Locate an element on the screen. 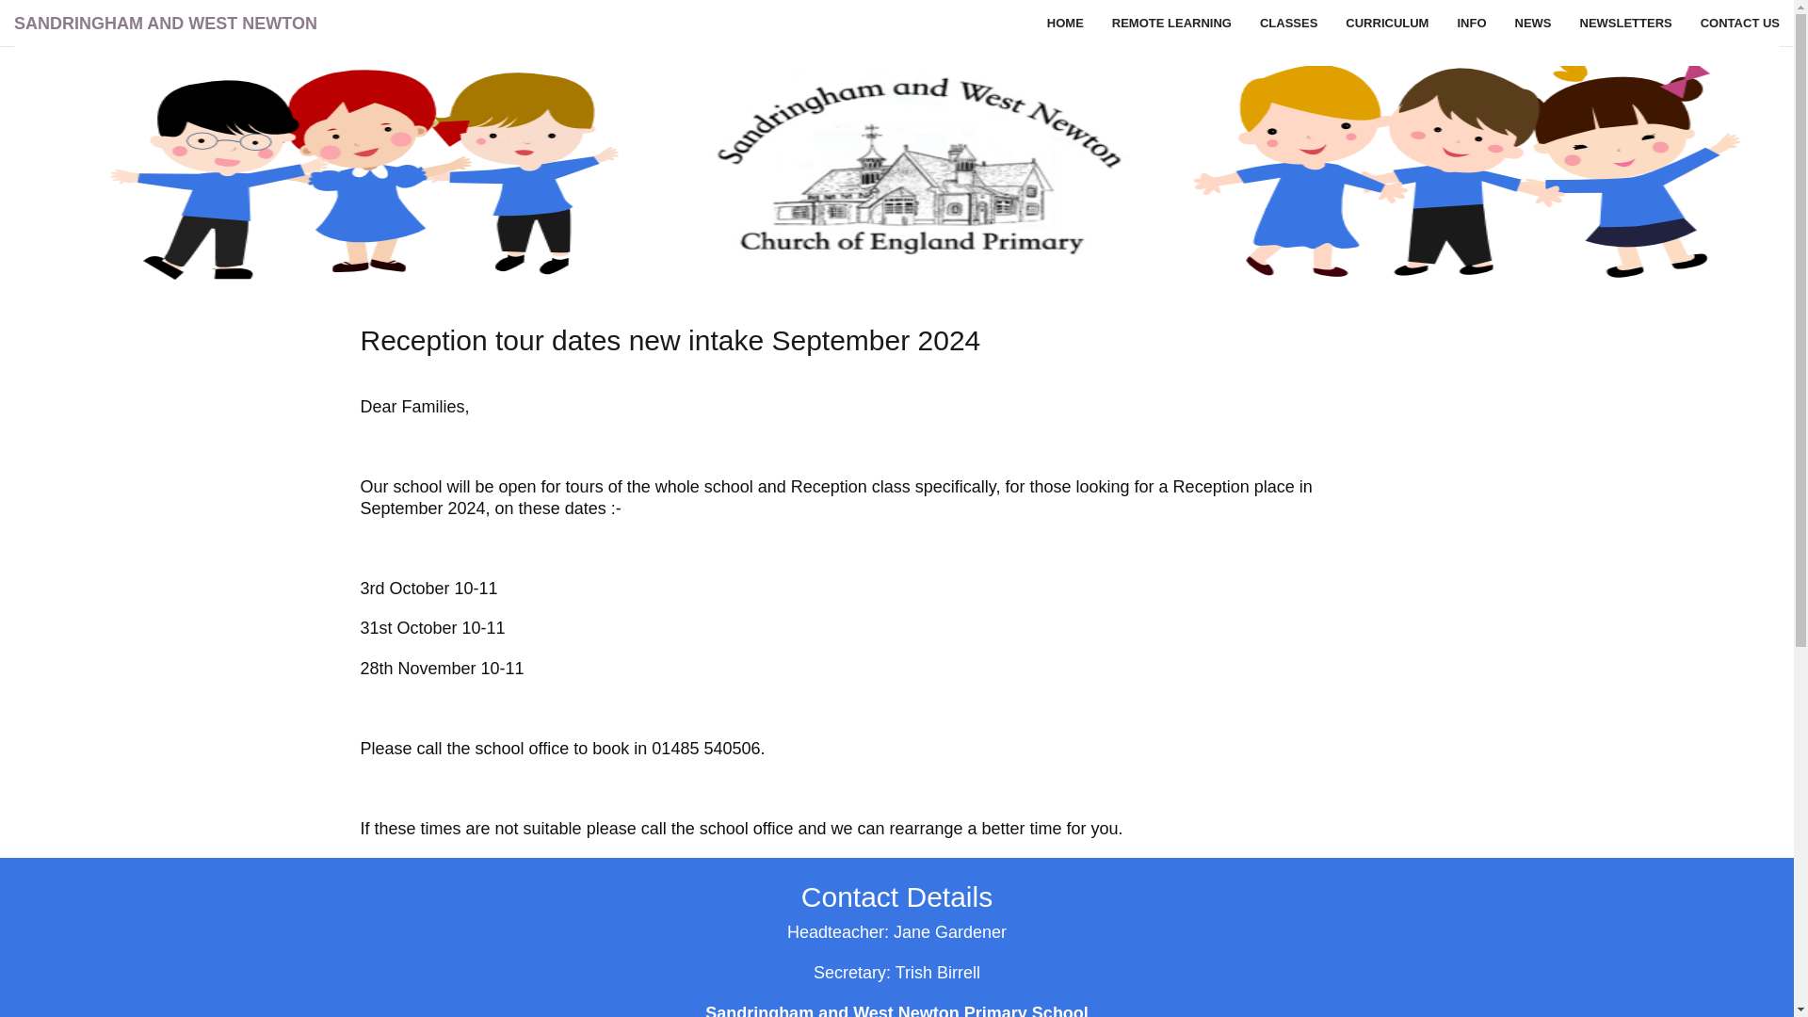  NEWSLETTERS is located at coordinates (1625, 23).